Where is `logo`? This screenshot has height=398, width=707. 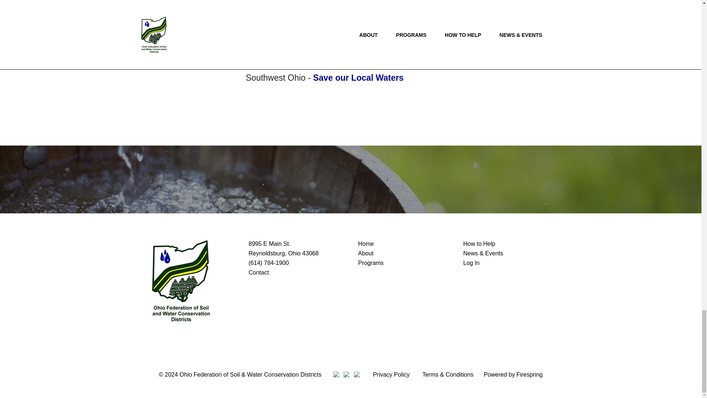
logo is located at coordinates (180, 280).